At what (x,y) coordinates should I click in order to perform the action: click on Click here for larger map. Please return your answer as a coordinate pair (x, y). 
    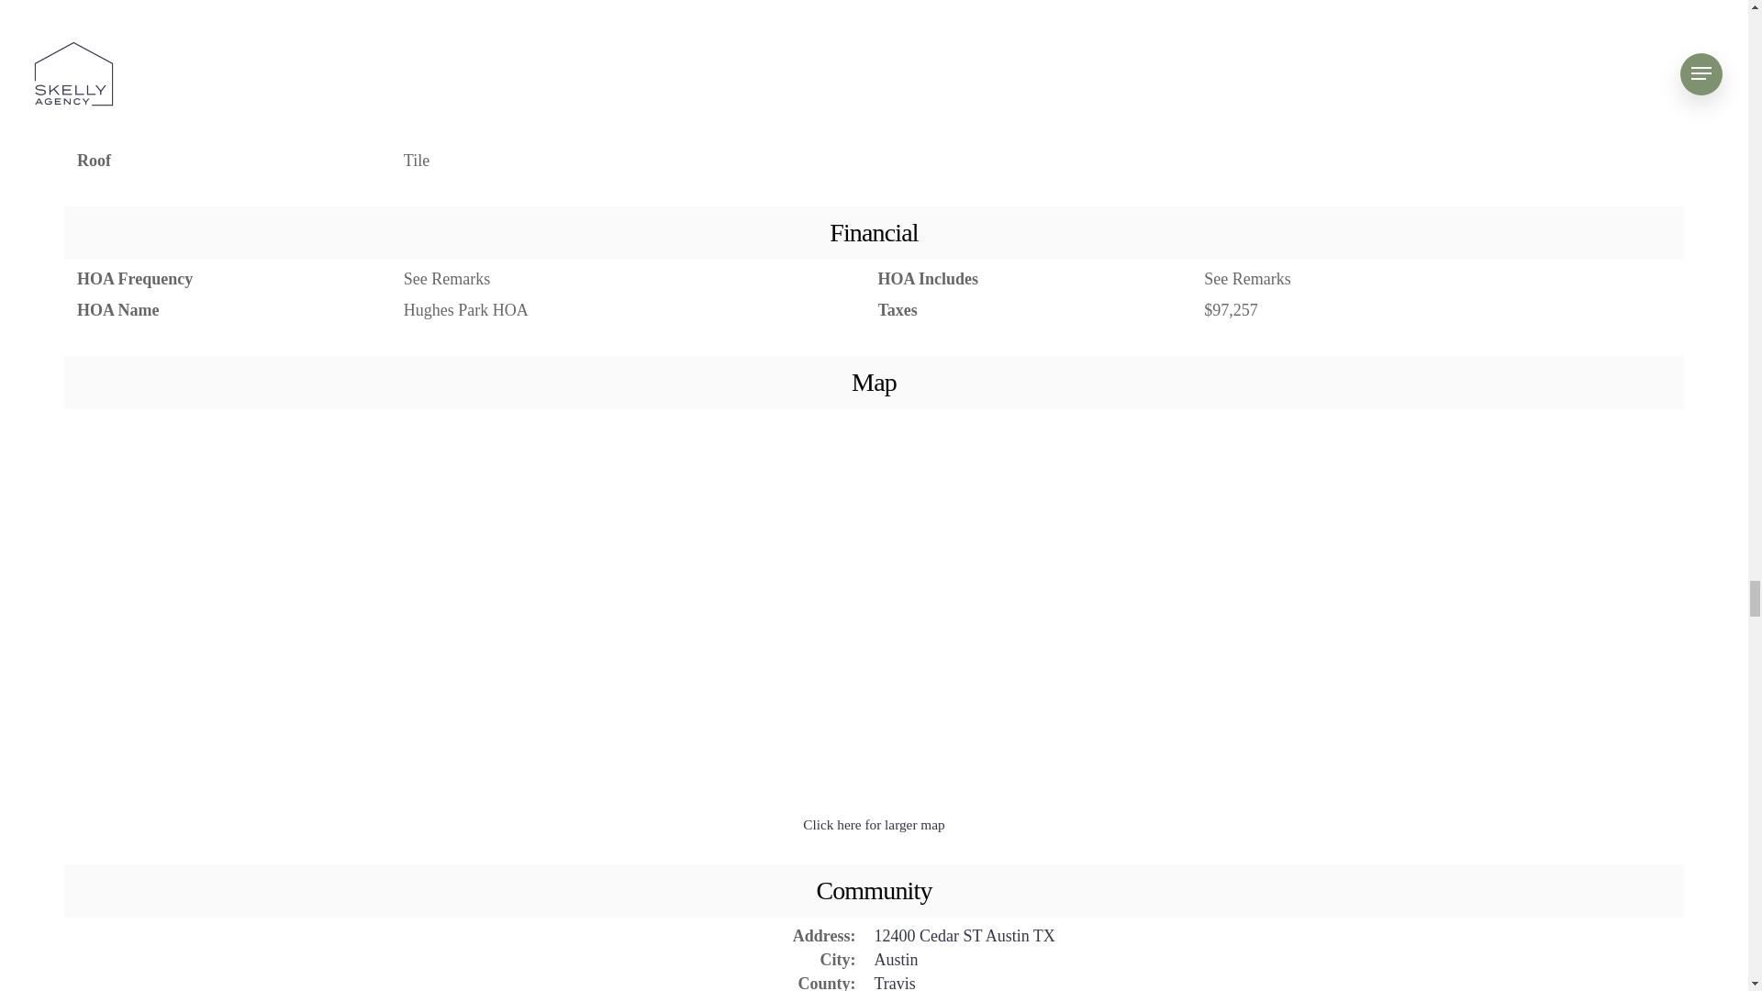
    Looking at the image, I should click on (874, 824).